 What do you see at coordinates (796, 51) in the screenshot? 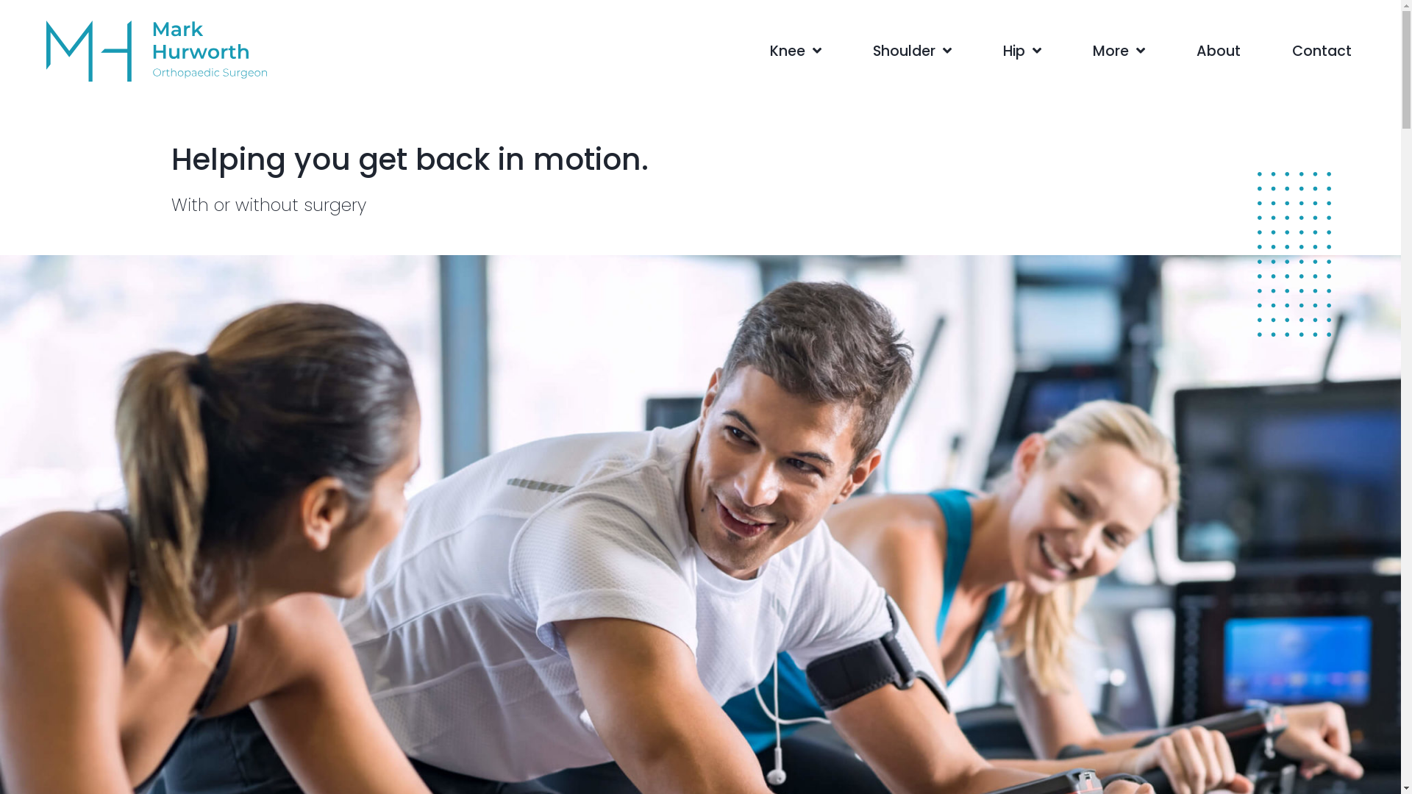
I see `Knee` at bounding box center [796, 51].